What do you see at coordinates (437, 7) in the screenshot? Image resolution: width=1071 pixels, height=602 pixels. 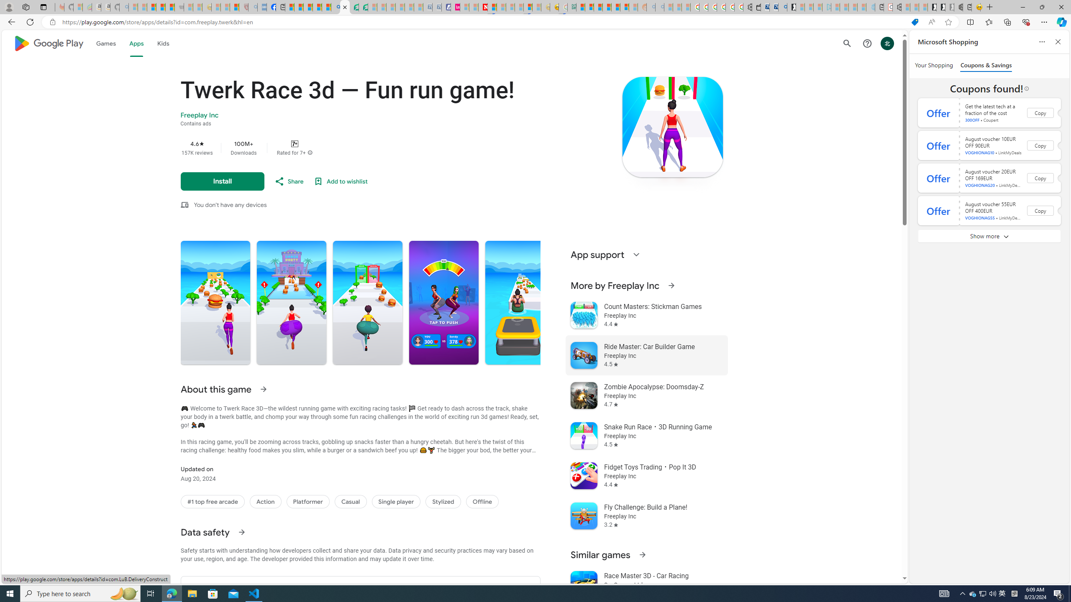 I see `Cheap Hotels - Save70.com - Sleeping` at bounding box center [437, 7].